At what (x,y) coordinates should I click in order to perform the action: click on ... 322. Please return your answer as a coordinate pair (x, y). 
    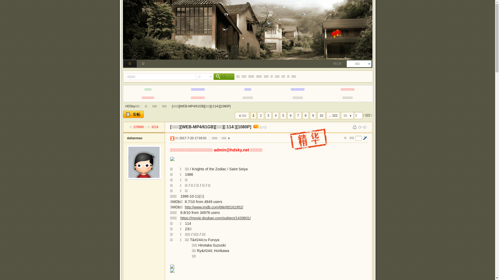
    Looking at the image, I should click on (333, 116).